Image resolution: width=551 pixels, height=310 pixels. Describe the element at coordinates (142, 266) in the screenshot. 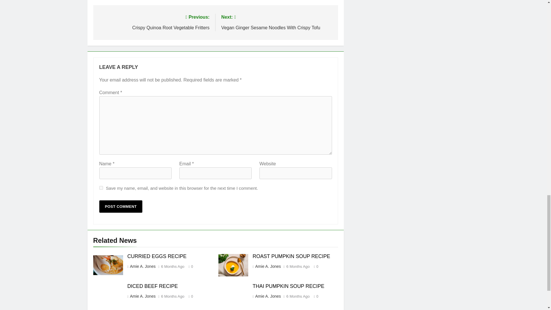

I see `Amie A. Jones` at that location.